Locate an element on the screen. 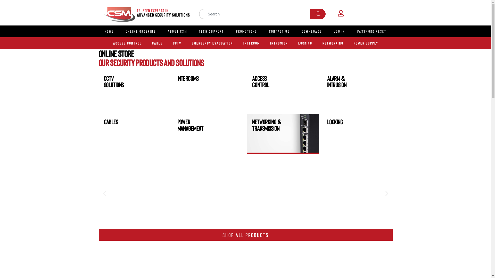 This screenshot has width=495, height=278. LOCKING is located at coordinates (305, 43).